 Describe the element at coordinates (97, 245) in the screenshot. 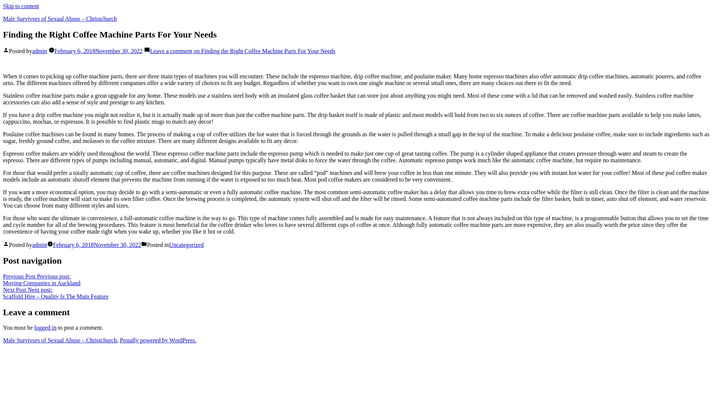

I see `February 6, 2018November 30, 2022` at that location.